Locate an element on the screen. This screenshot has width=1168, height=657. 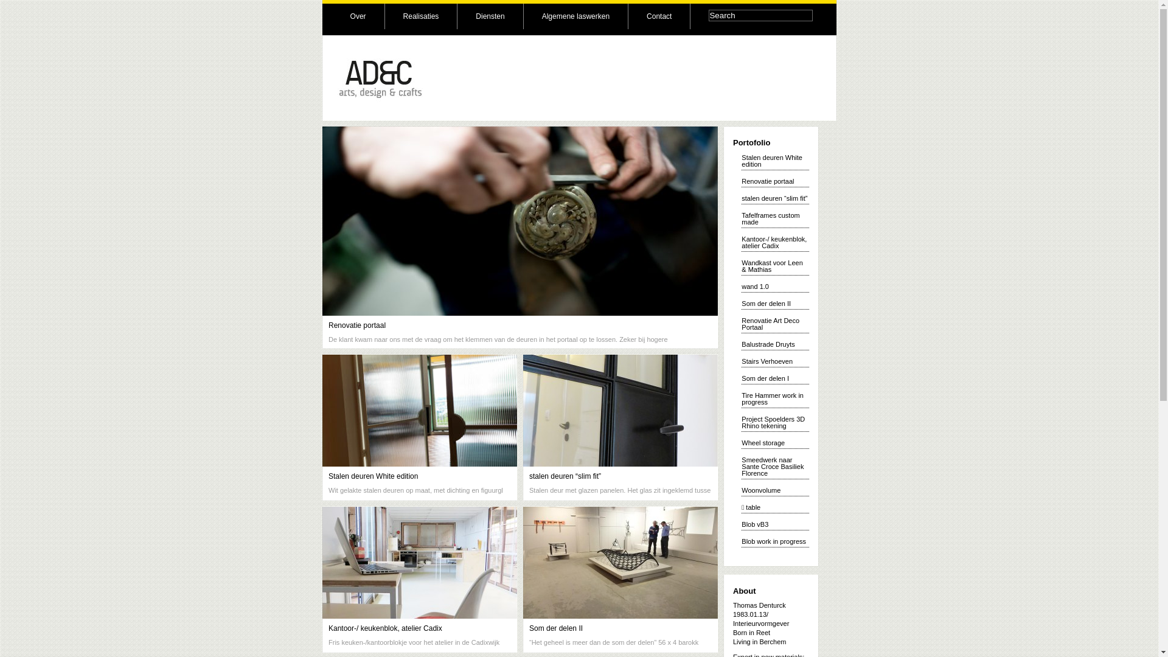
Kantoor-/ keukenblok, atelier Cadix is located at coordinates (386, 628).